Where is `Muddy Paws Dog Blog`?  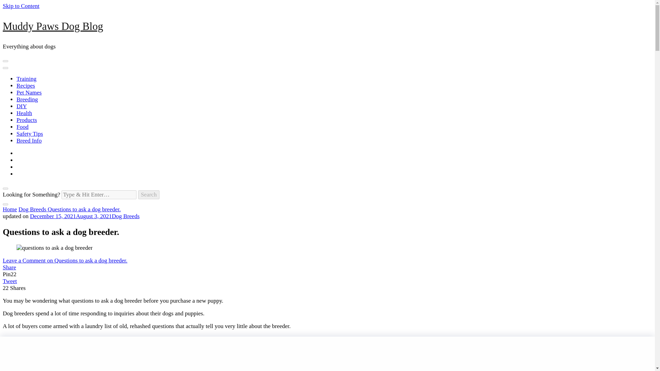
Muddy Paws Dog Blog is located at coordinates (53, 26).